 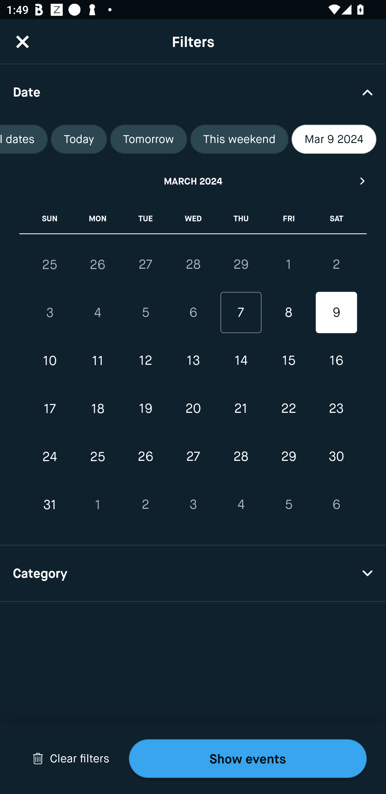 What do you see at coordinates (288, 408) in the screenshot?
I see `22` at bounding box center [288, 408].